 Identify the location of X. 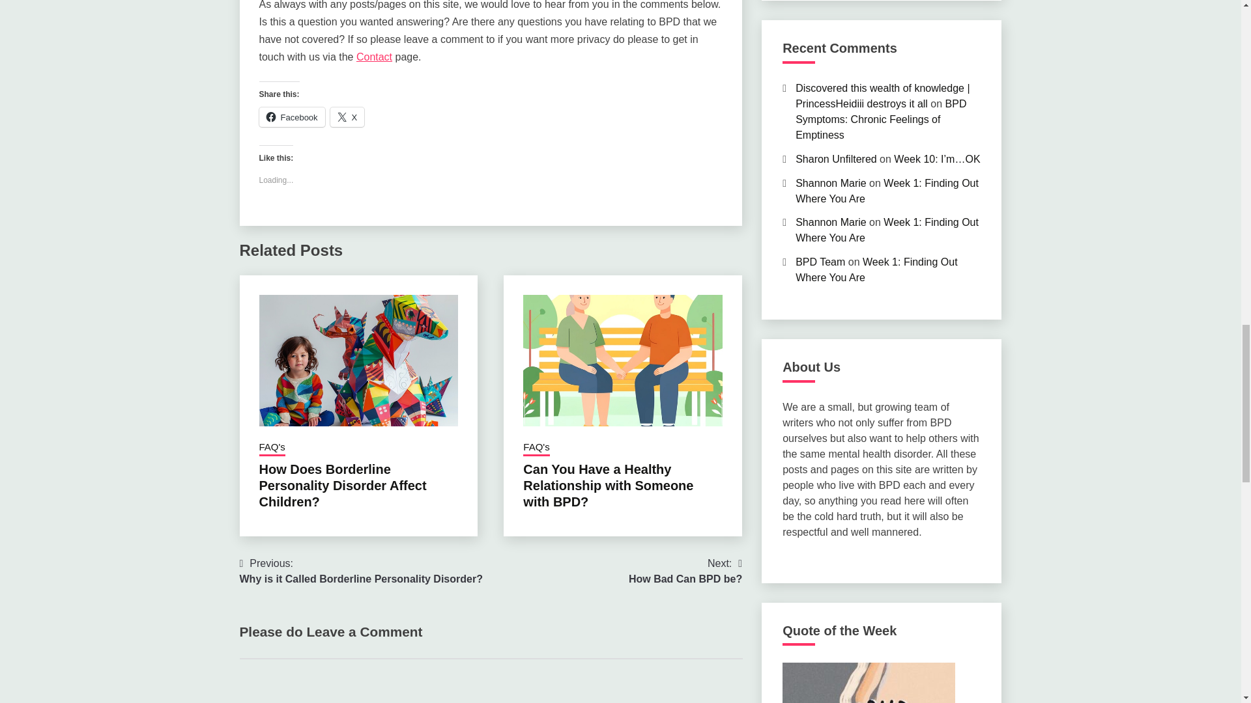
(347, 117).